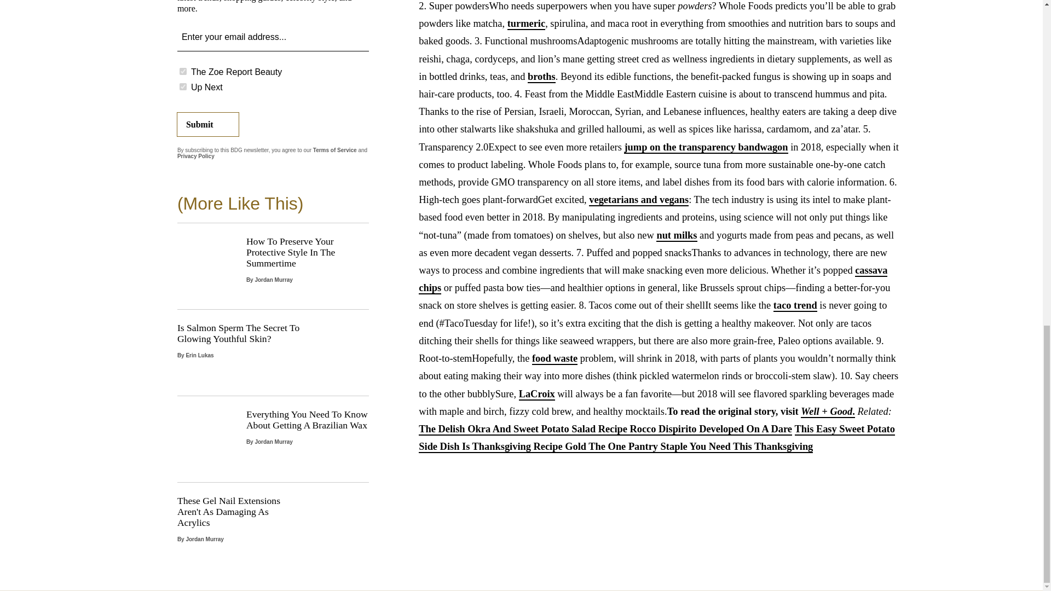 This screenshot has width=1051, height=591. Describe the element at coordinates (652, 279) in the screenshot. I see `cassava chips` at that location.